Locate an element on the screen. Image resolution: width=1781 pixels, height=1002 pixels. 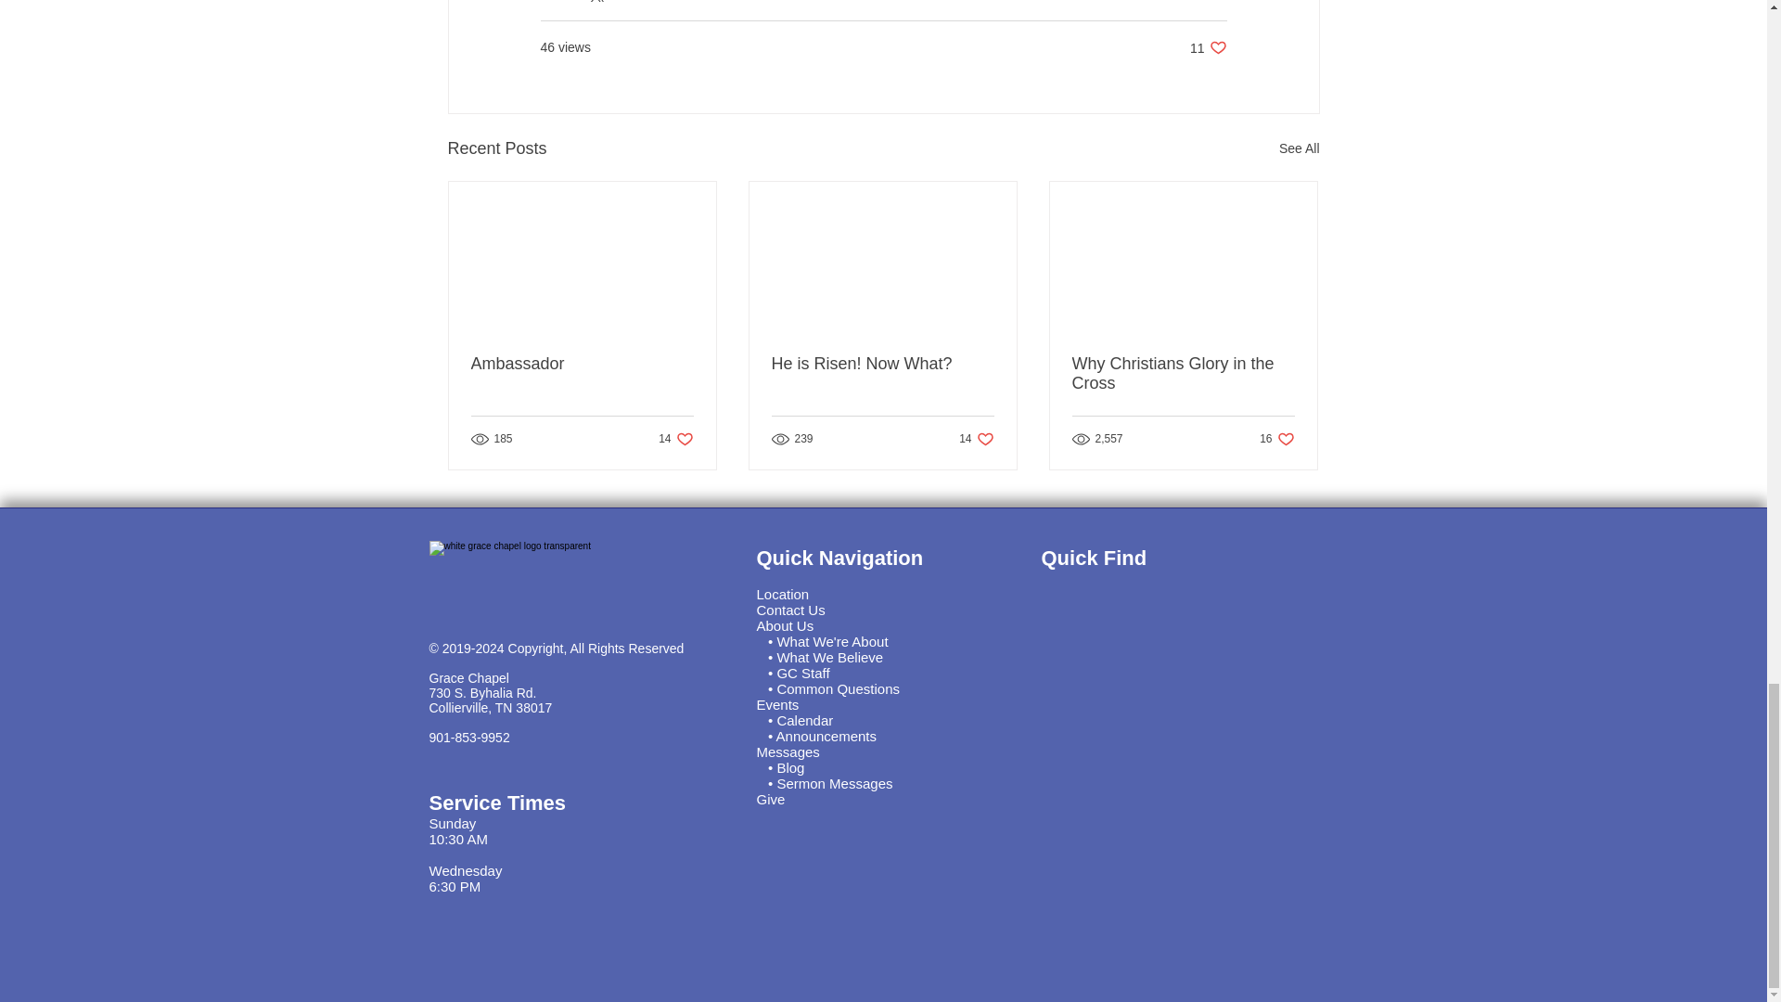
Announcements is located at coordinates (826, 737).